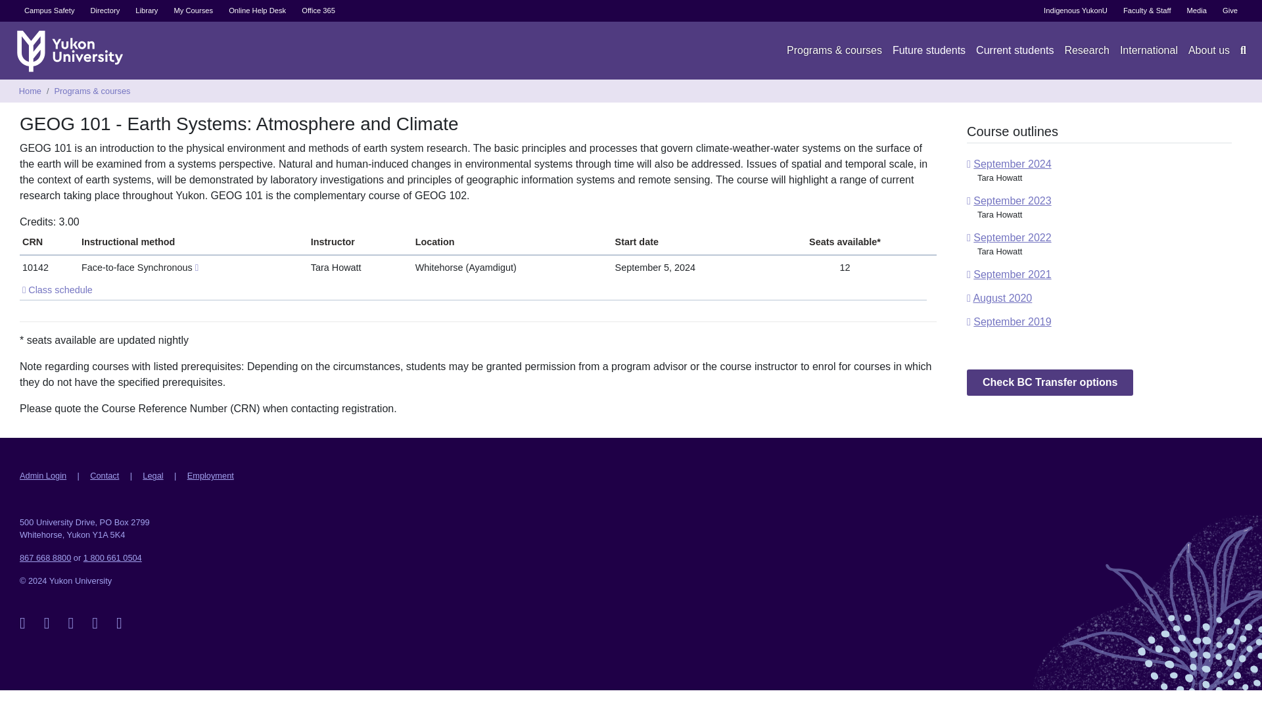  What do you see at coordinates (1075, 11) in the screenshot?
I see `Indigenous YukonU` at bounding box center [1075, 11].